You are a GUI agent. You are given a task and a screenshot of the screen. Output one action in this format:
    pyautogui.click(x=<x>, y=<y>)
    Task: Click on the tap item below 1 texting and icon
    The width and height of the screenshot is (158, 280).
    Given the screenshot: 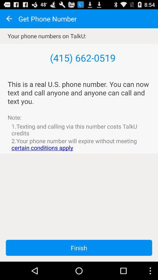 What is the action you would take?
    pyautogui.click(x=79, y=144)
    